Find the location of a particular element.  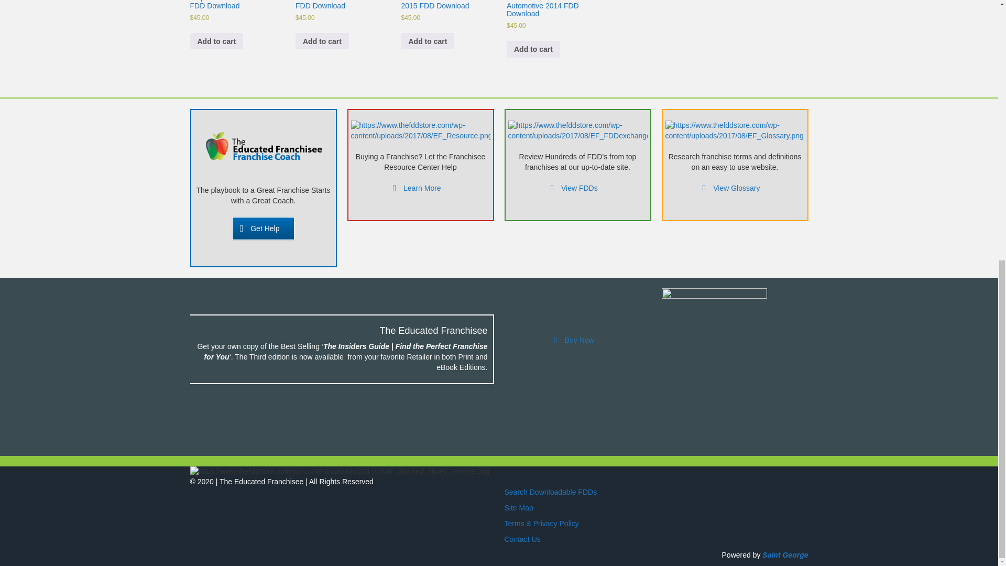

Add to cart is located at coordinates (216, 41).